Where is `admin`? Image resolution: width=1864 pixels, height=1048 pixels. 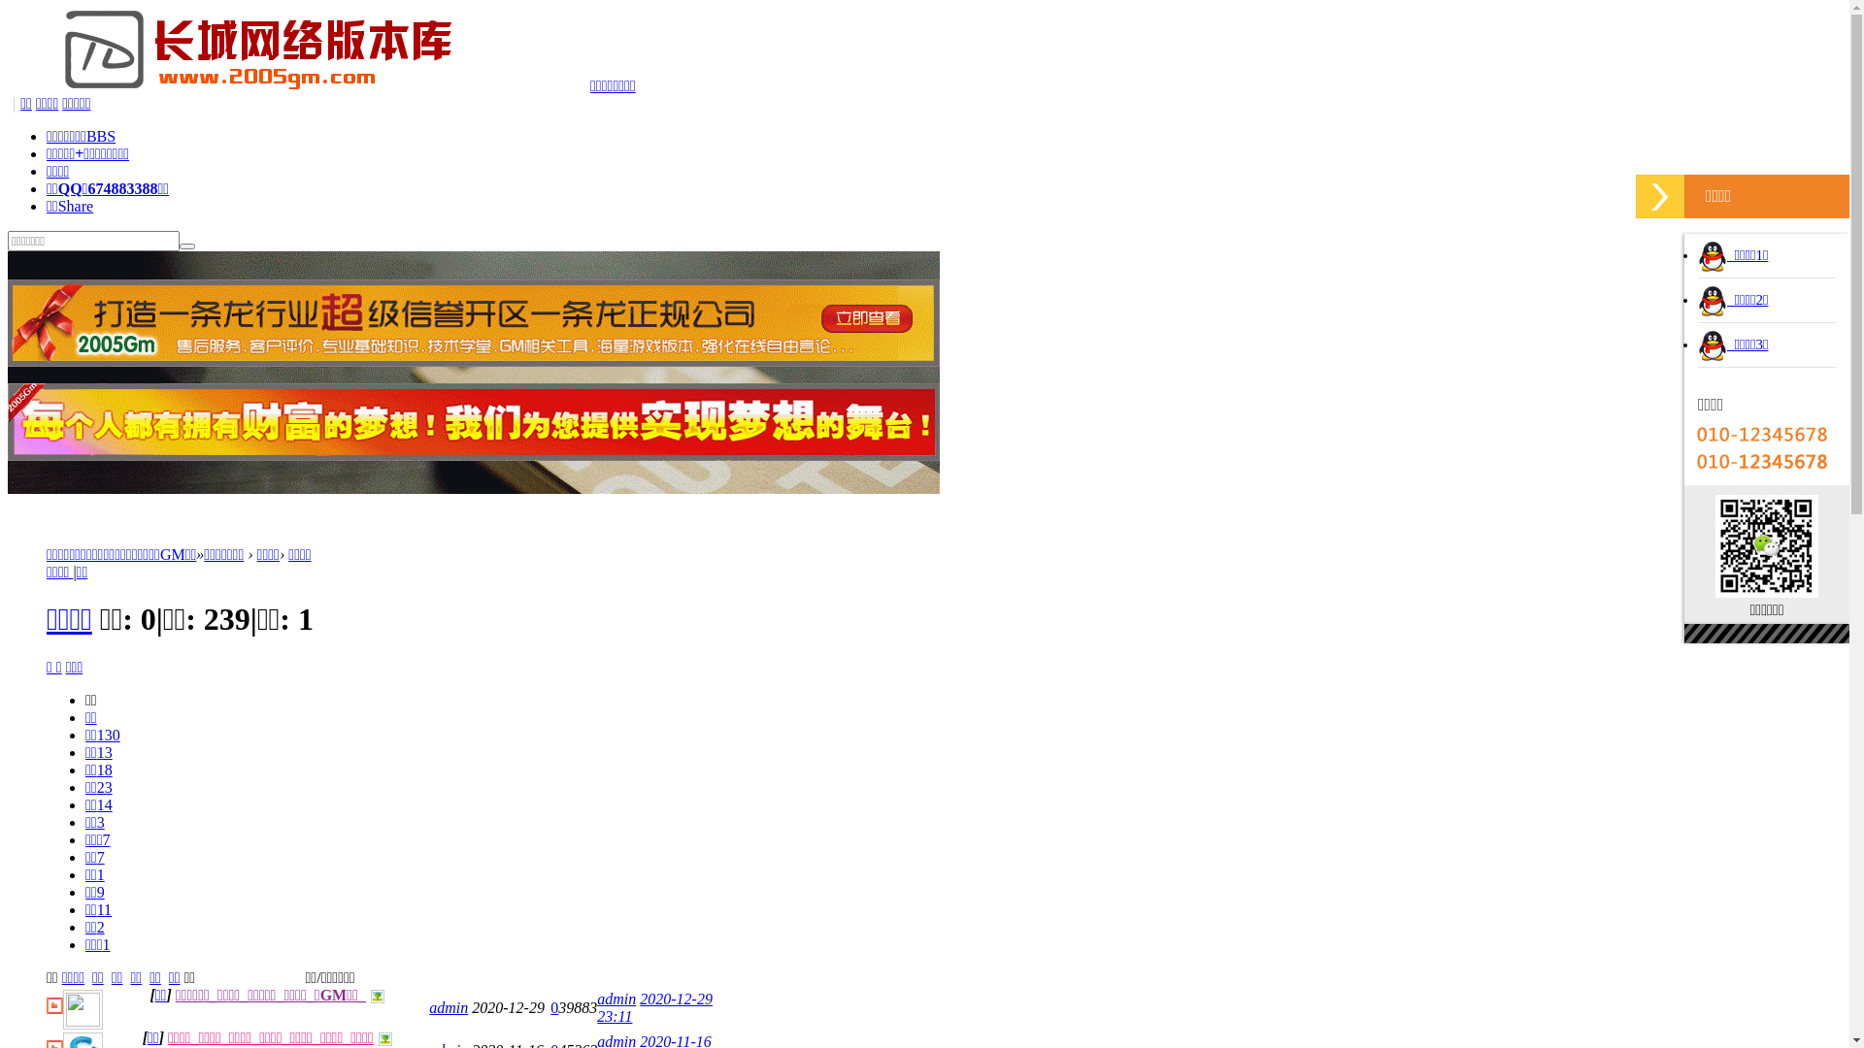 admin is located at coordinates (616, 999).